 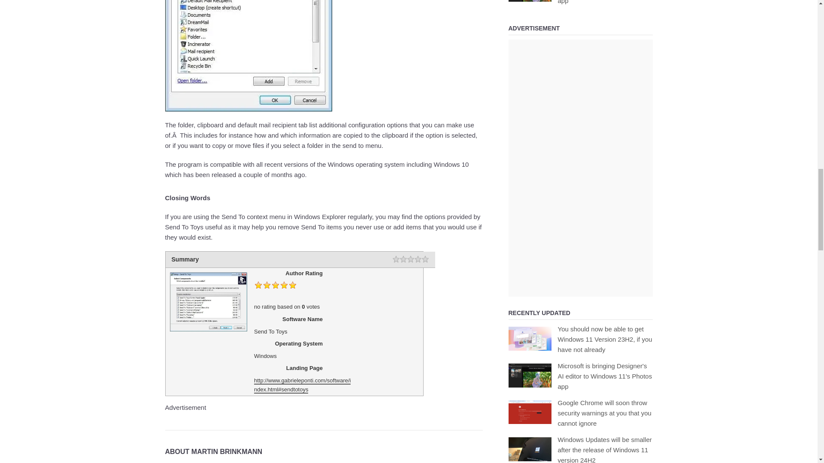 I want to click on 3, so click(x=410, y=260).